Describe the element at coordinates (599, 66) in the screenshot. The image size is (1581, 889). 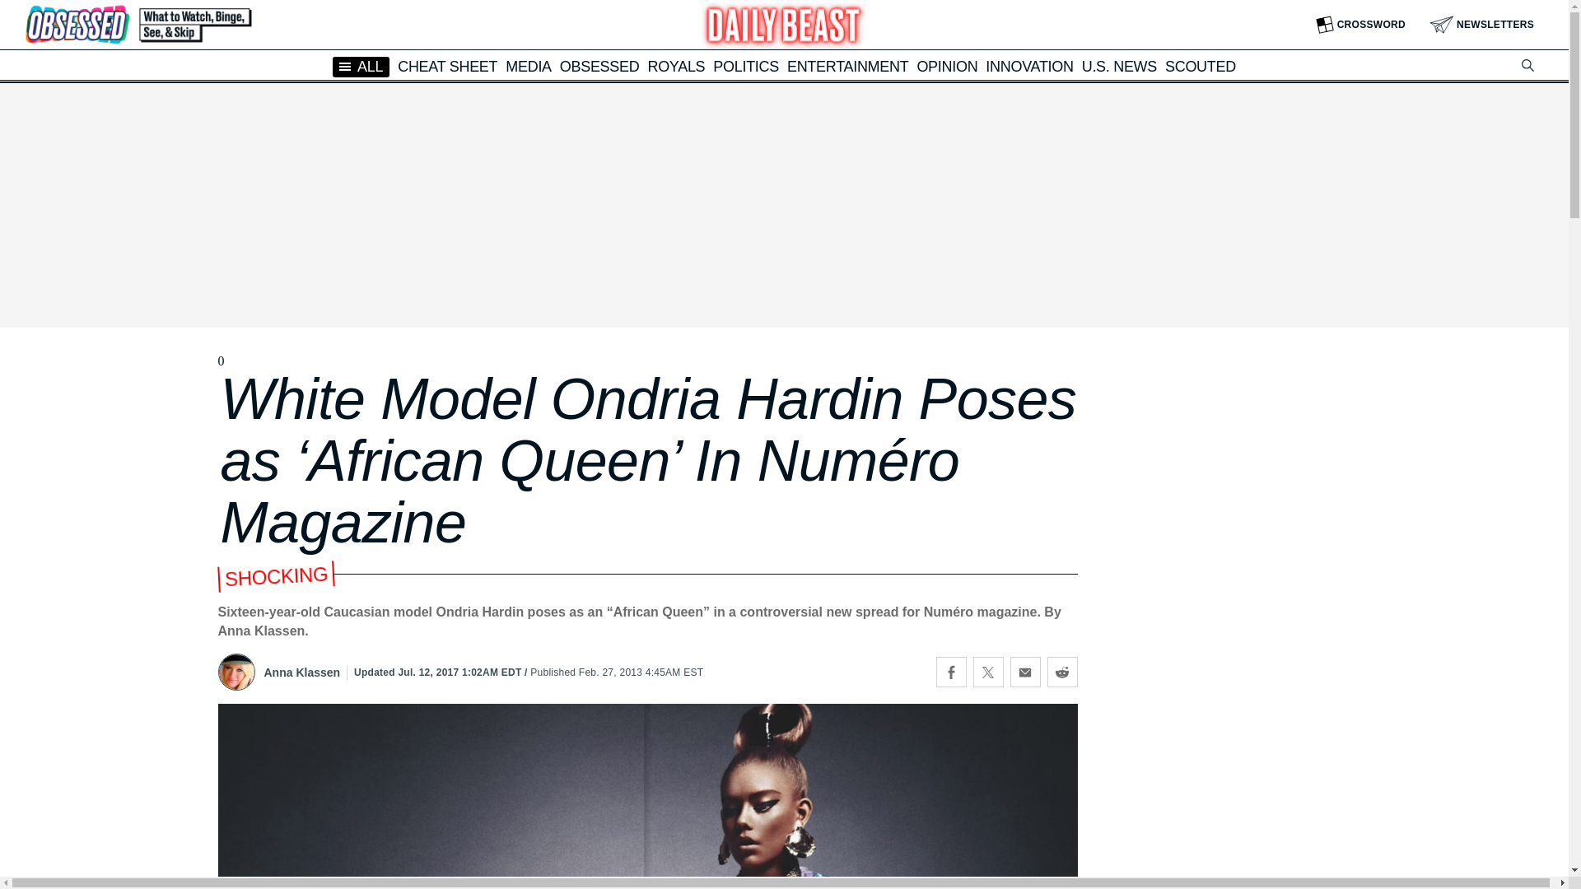
I see `OBSESSED` at that location.